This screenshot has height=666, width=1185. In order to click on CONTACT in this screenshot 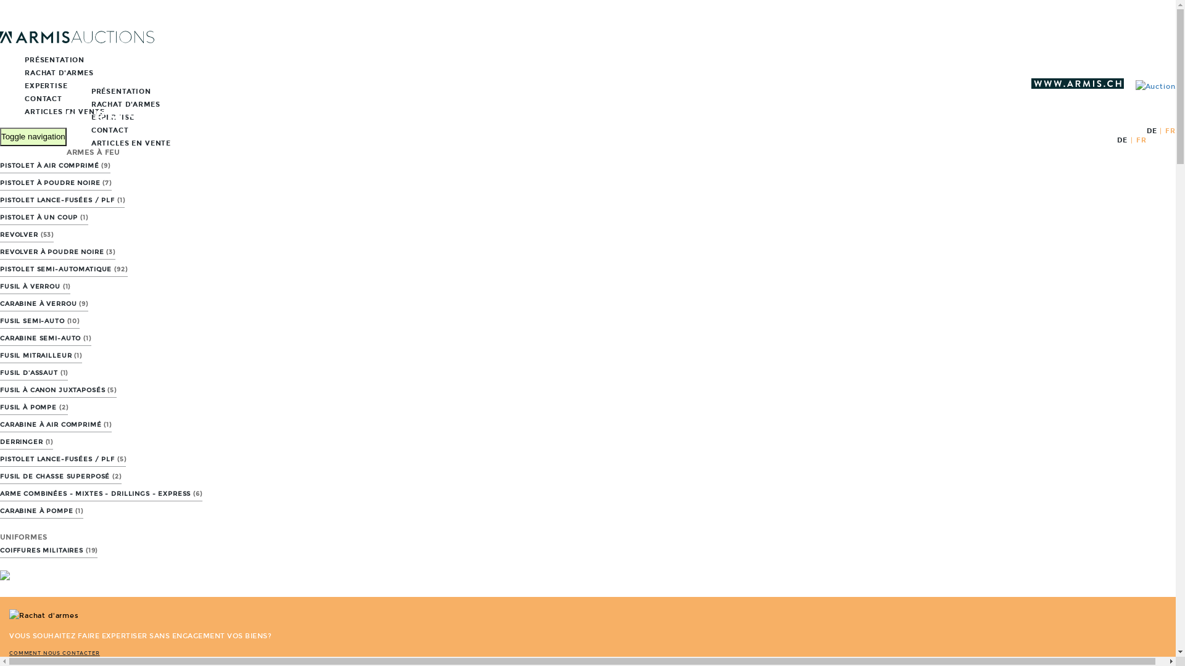, I will do `click(98, 131)`.